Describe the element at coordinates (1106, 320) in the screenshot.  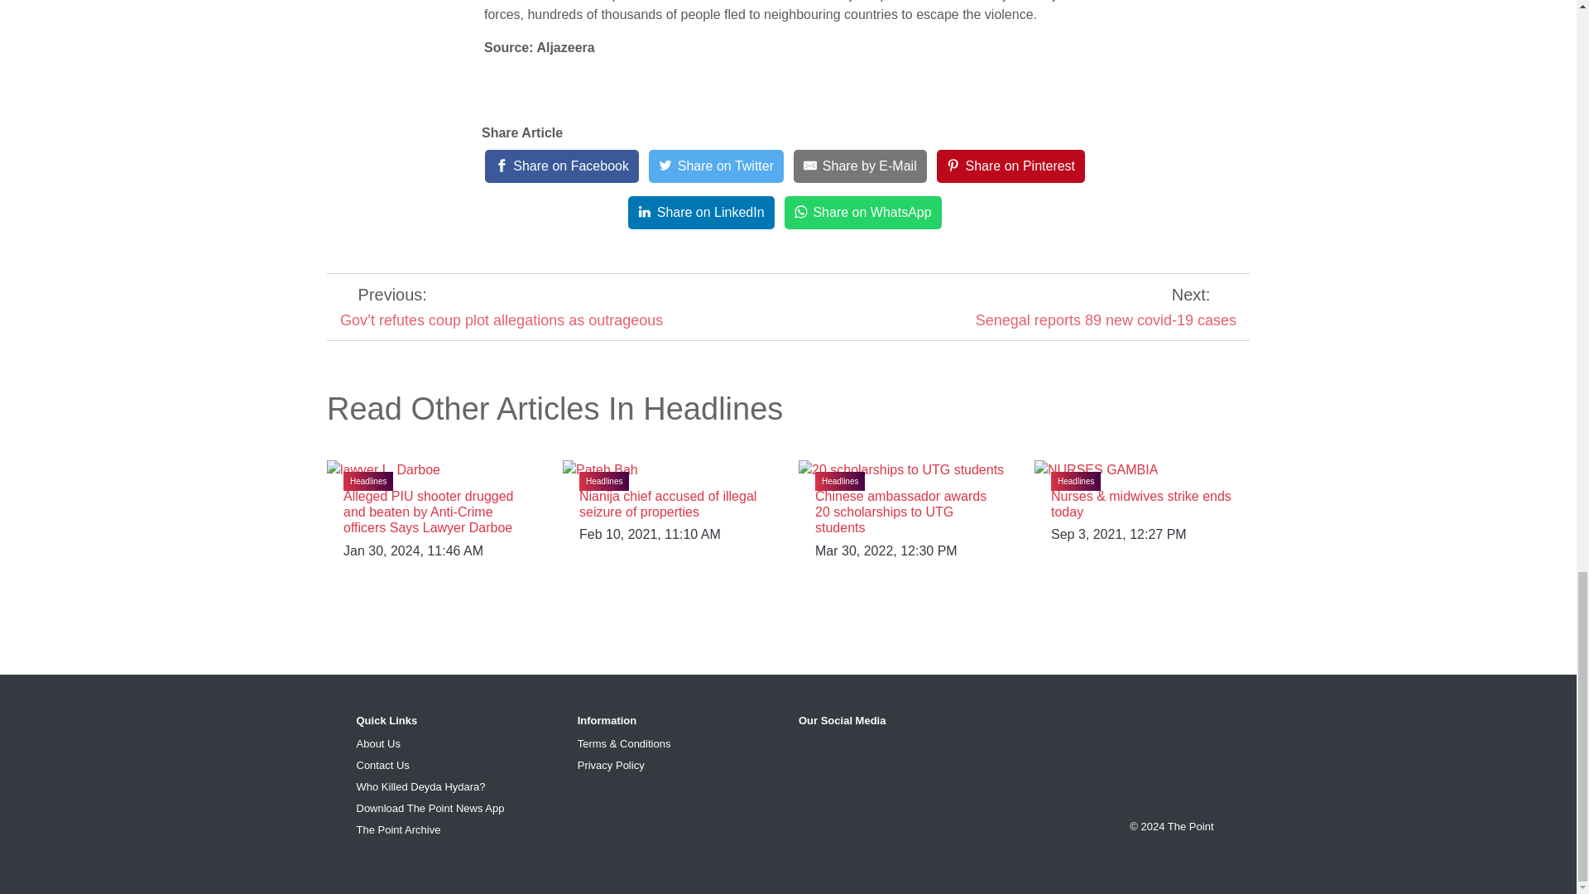
I see `Senegal reports 89 new covid-19 cases` at that location.